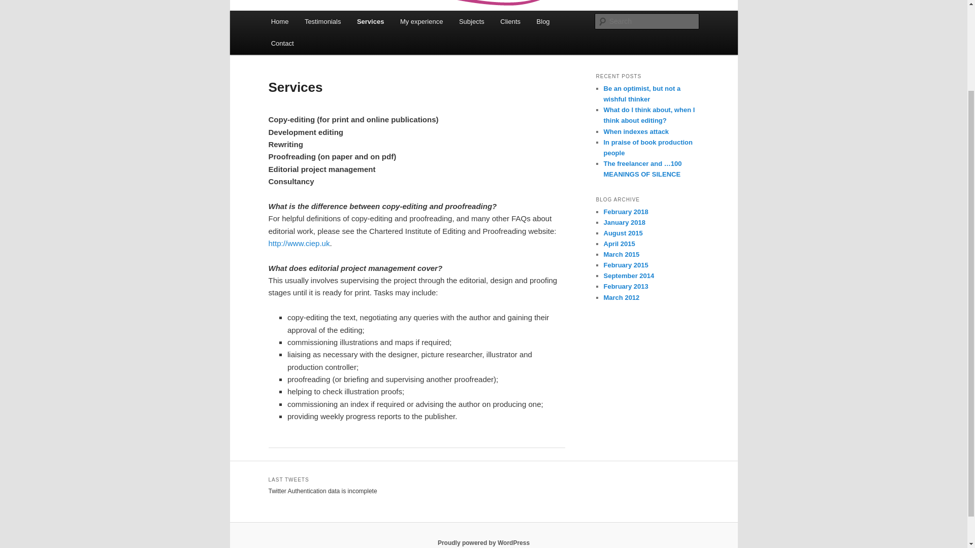 The width and height of the screenshot is (975, 548). Describe the element at coordinates (282, 43) in the screenshot. I see `Contact` at that location.